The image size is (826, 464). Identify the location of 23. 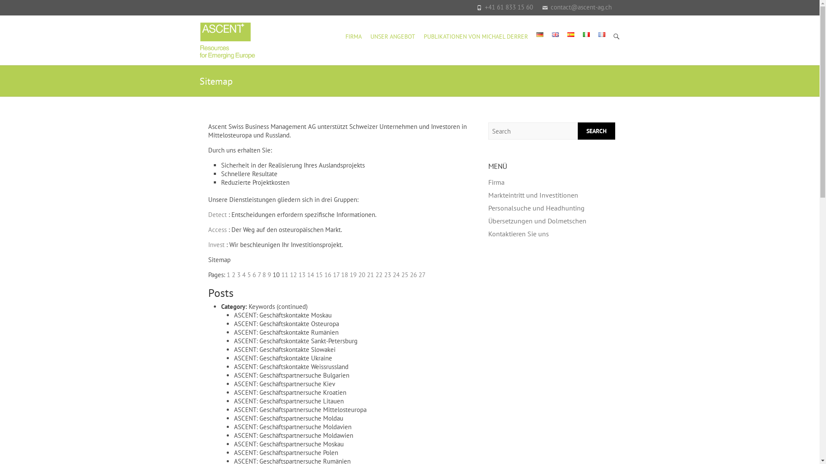
(387, 275).